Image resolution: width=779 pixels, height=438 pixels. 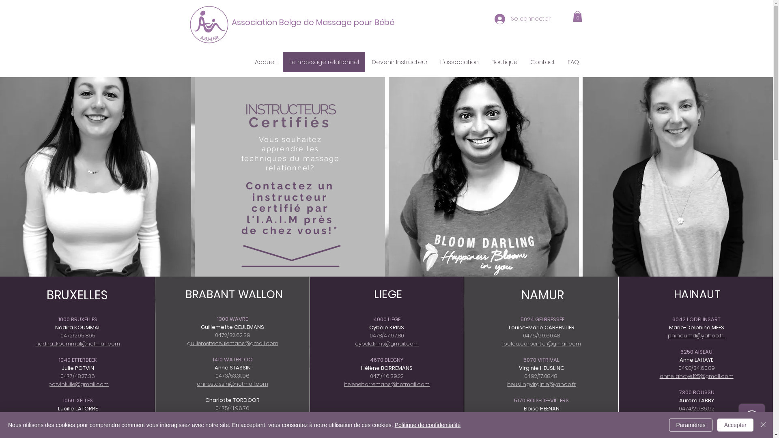 I want to click on FAQ, so click(x=573, y=62).